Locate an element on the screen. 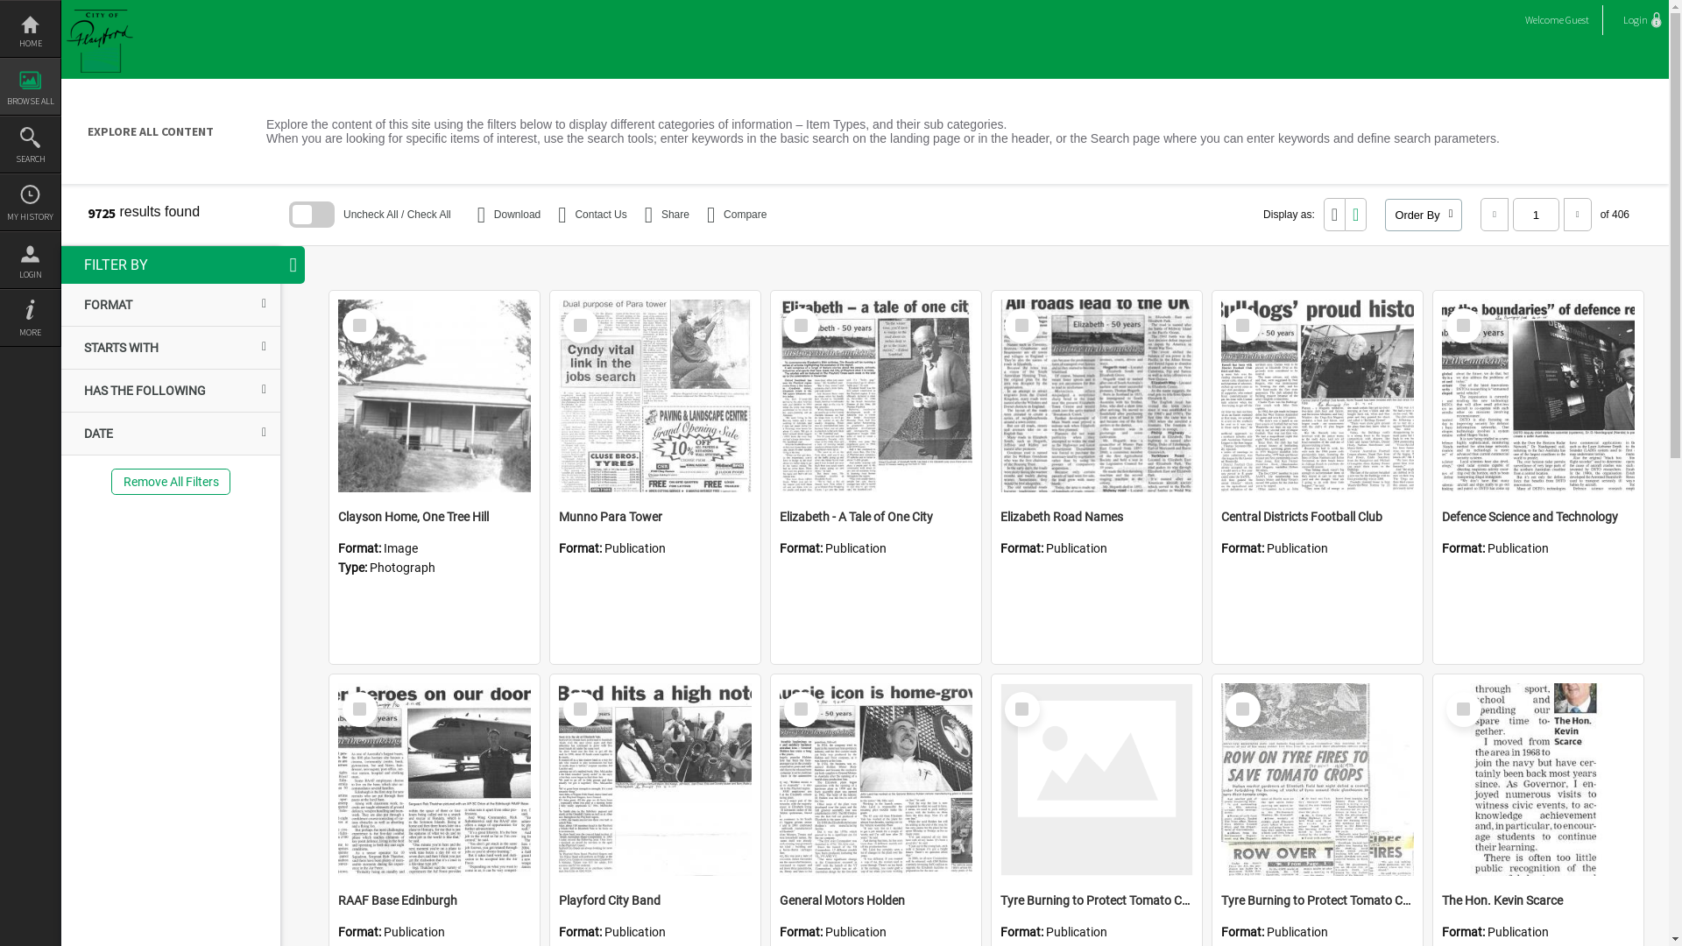 The image size is (1682, 946). Elizabeth Road Names is located at coordinates (1097, 396).